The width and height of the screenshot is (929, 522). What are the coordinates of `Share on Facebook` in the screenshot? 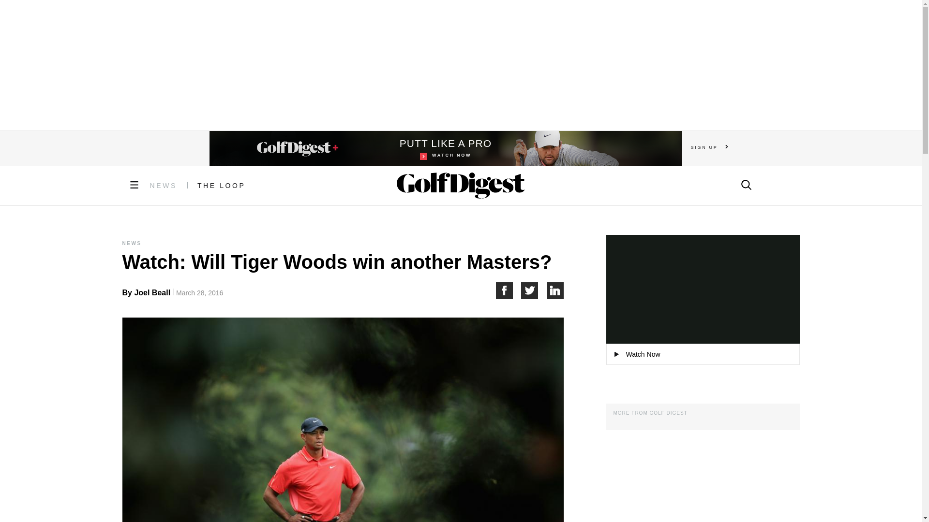 It's located at (508, 290).